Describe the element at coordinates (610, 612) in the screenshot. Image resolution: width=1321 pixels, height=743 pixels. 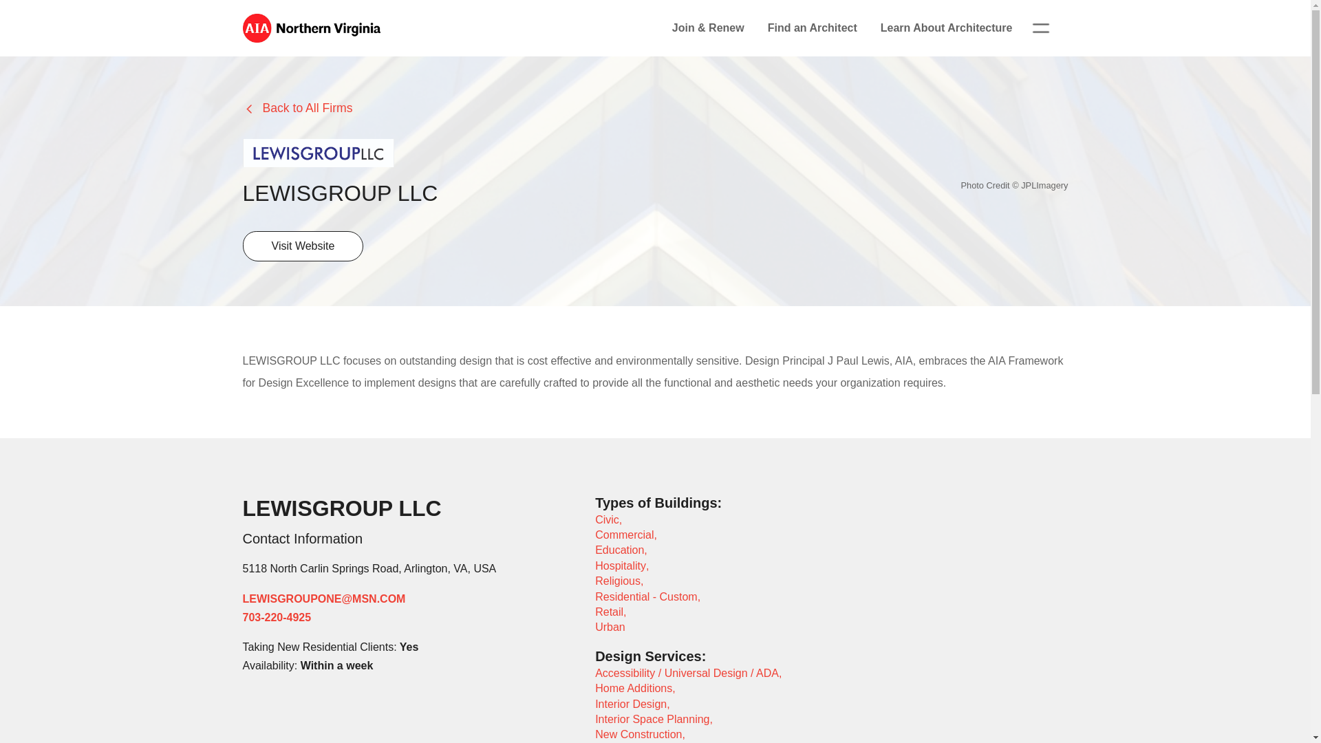
I see `Retail` at that location.